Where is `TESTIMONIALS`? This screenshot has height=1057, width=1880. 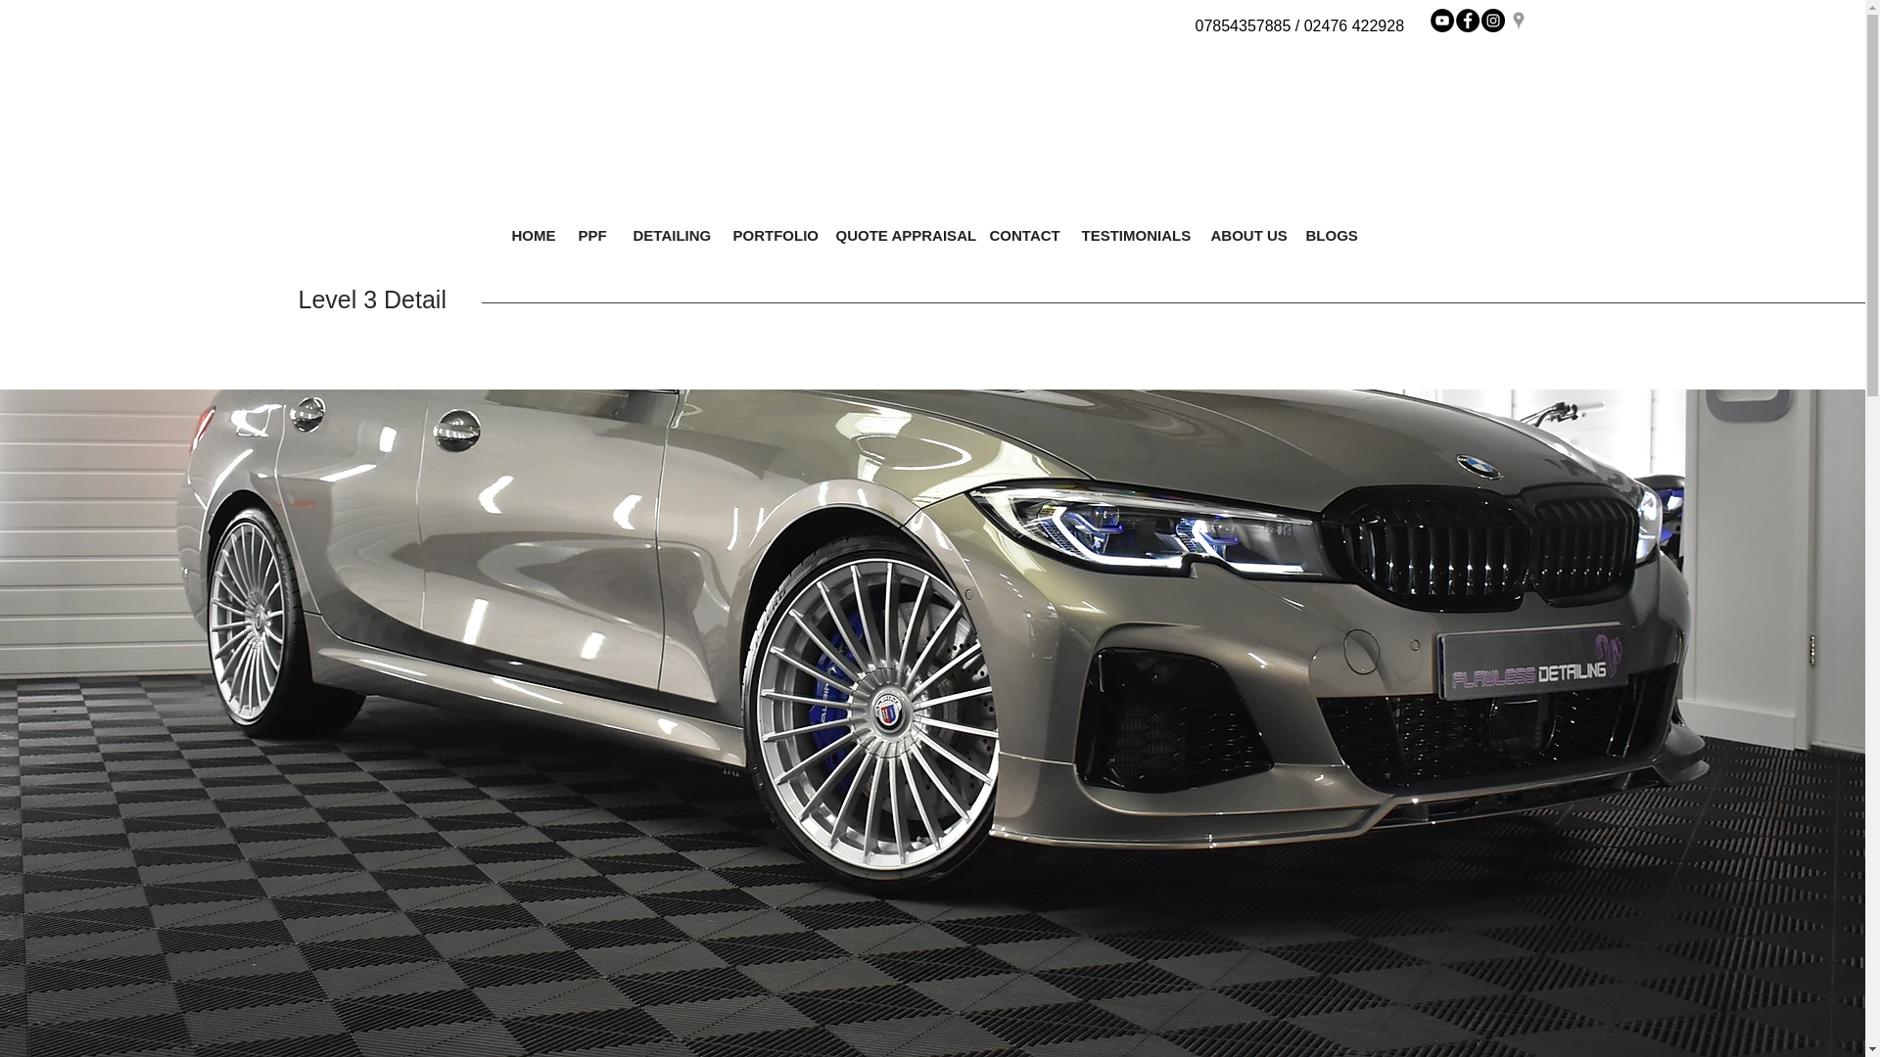
TESTIMONIALS is located at coordinates (1132, 235).